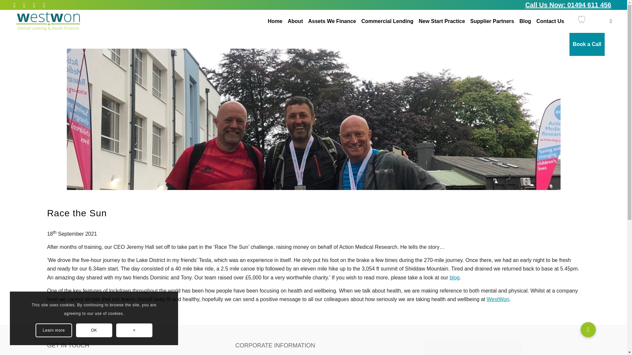 The height and width of the screenshot is (355, 632). I want to click on LinkedIn, so click(34, 5).